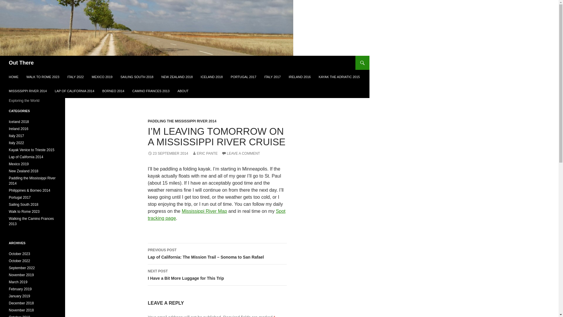  Describe the element at coordinates (19, 129) in the screenshot. I see `Ireland 2016` at that location.